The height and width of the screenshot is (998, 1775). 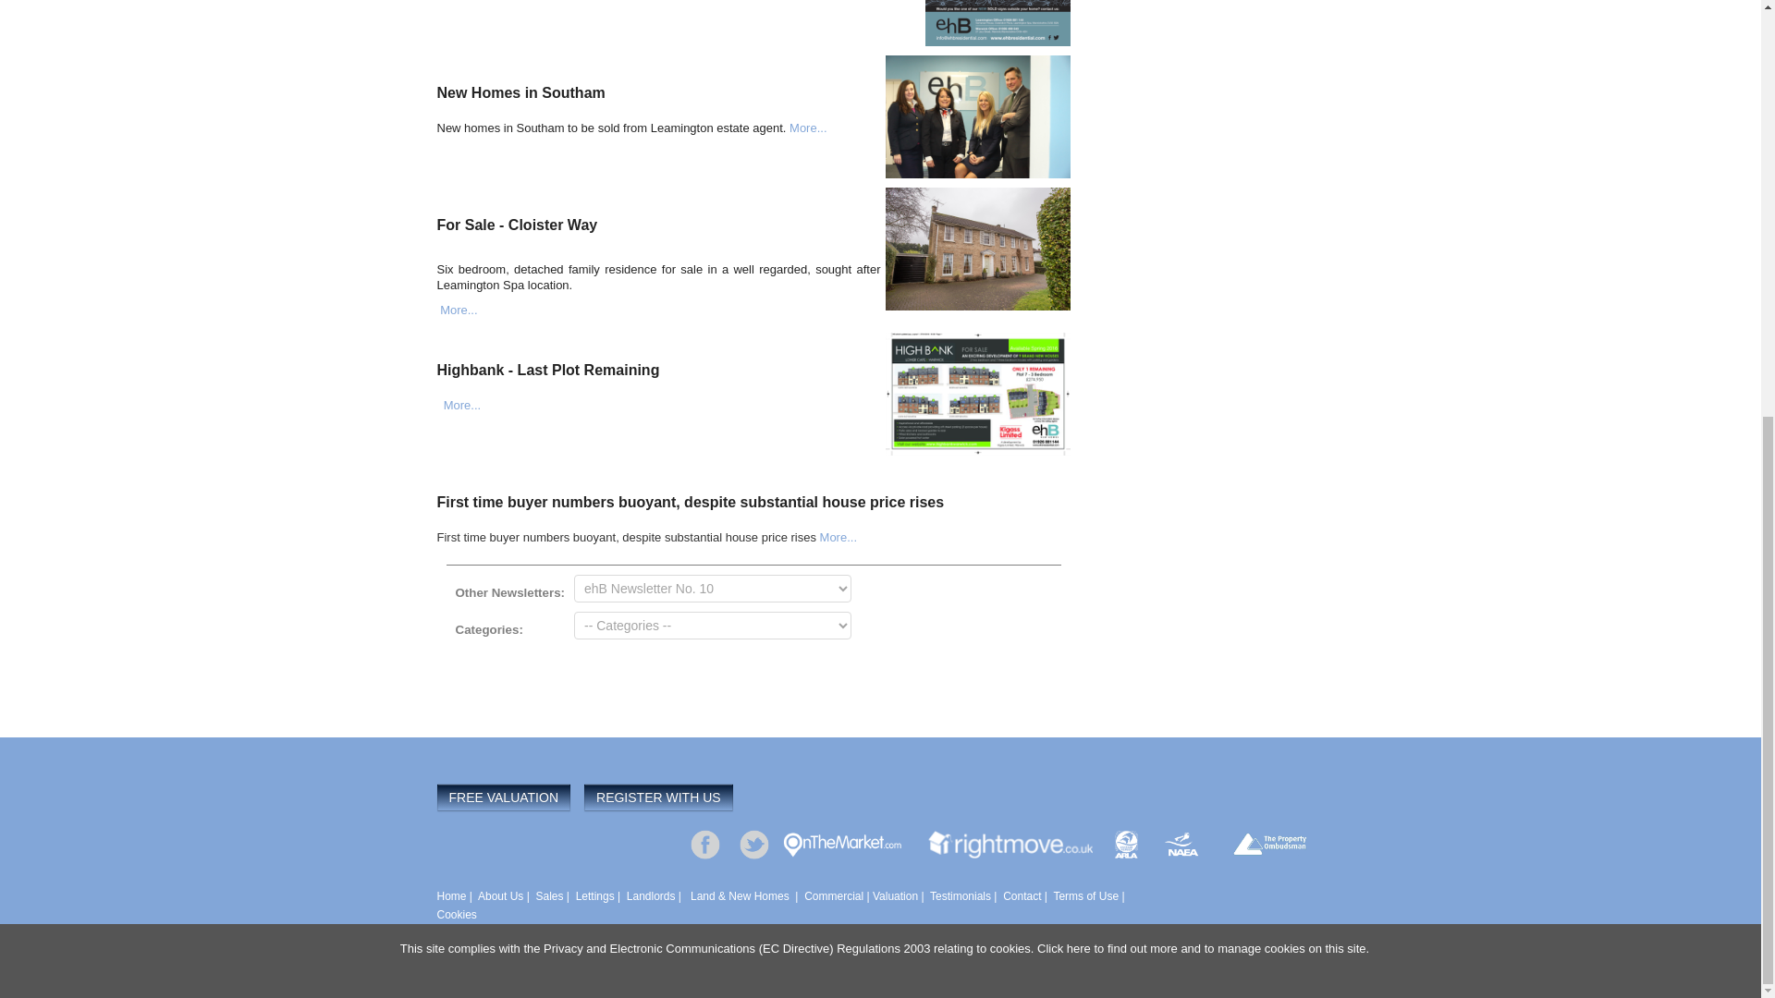 I want to click on More..., so click(x=459, y=310).